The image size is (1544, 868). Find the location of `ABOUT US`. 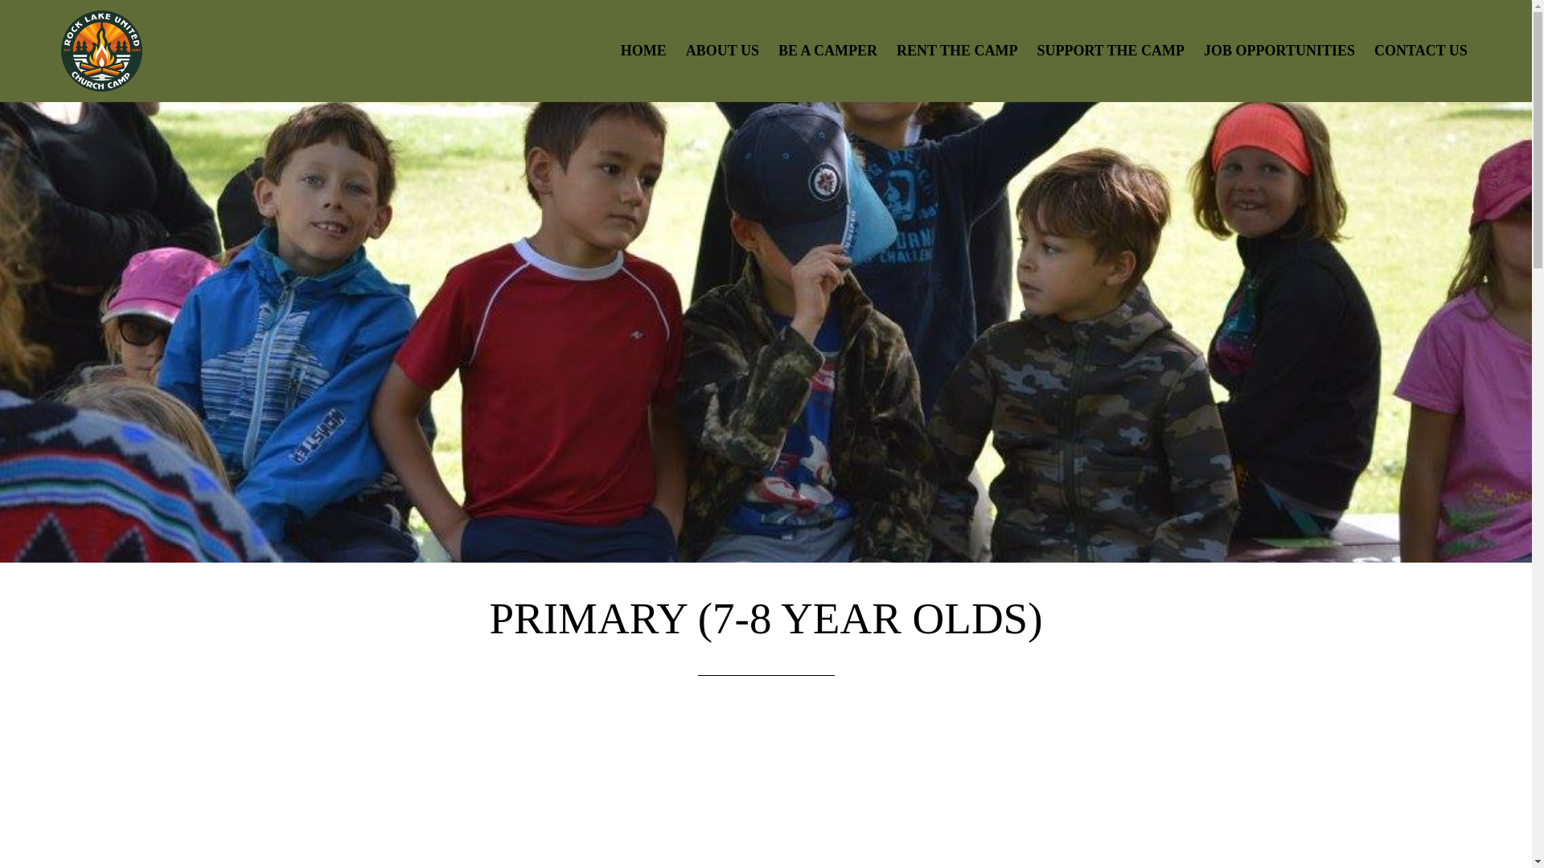

ABOUT US is located at coordinates (722, 50).